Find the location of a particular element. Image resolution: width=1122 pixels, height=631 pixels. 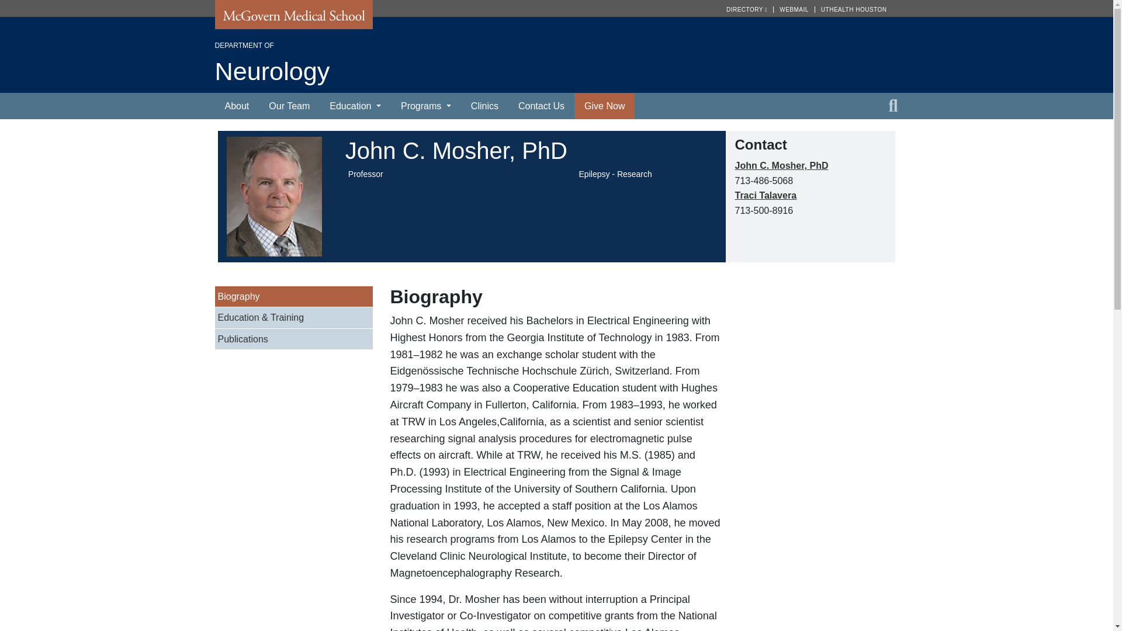

Give Now is located at coordinates (604, 106).